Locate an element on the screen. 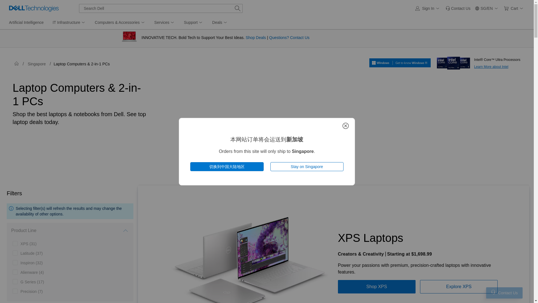 The image size is (538, 303). Learn More about Intel is located at coordinates (453, 61).